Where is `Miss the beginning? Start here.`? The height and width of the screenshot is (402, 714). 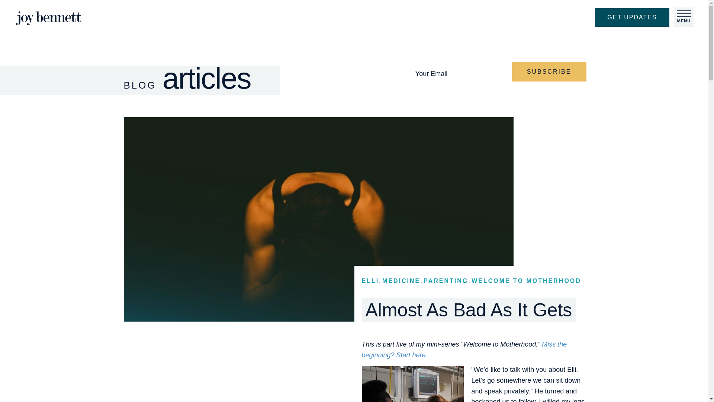 Miss the beginning? Start here. is located at coordinates (464, 350).